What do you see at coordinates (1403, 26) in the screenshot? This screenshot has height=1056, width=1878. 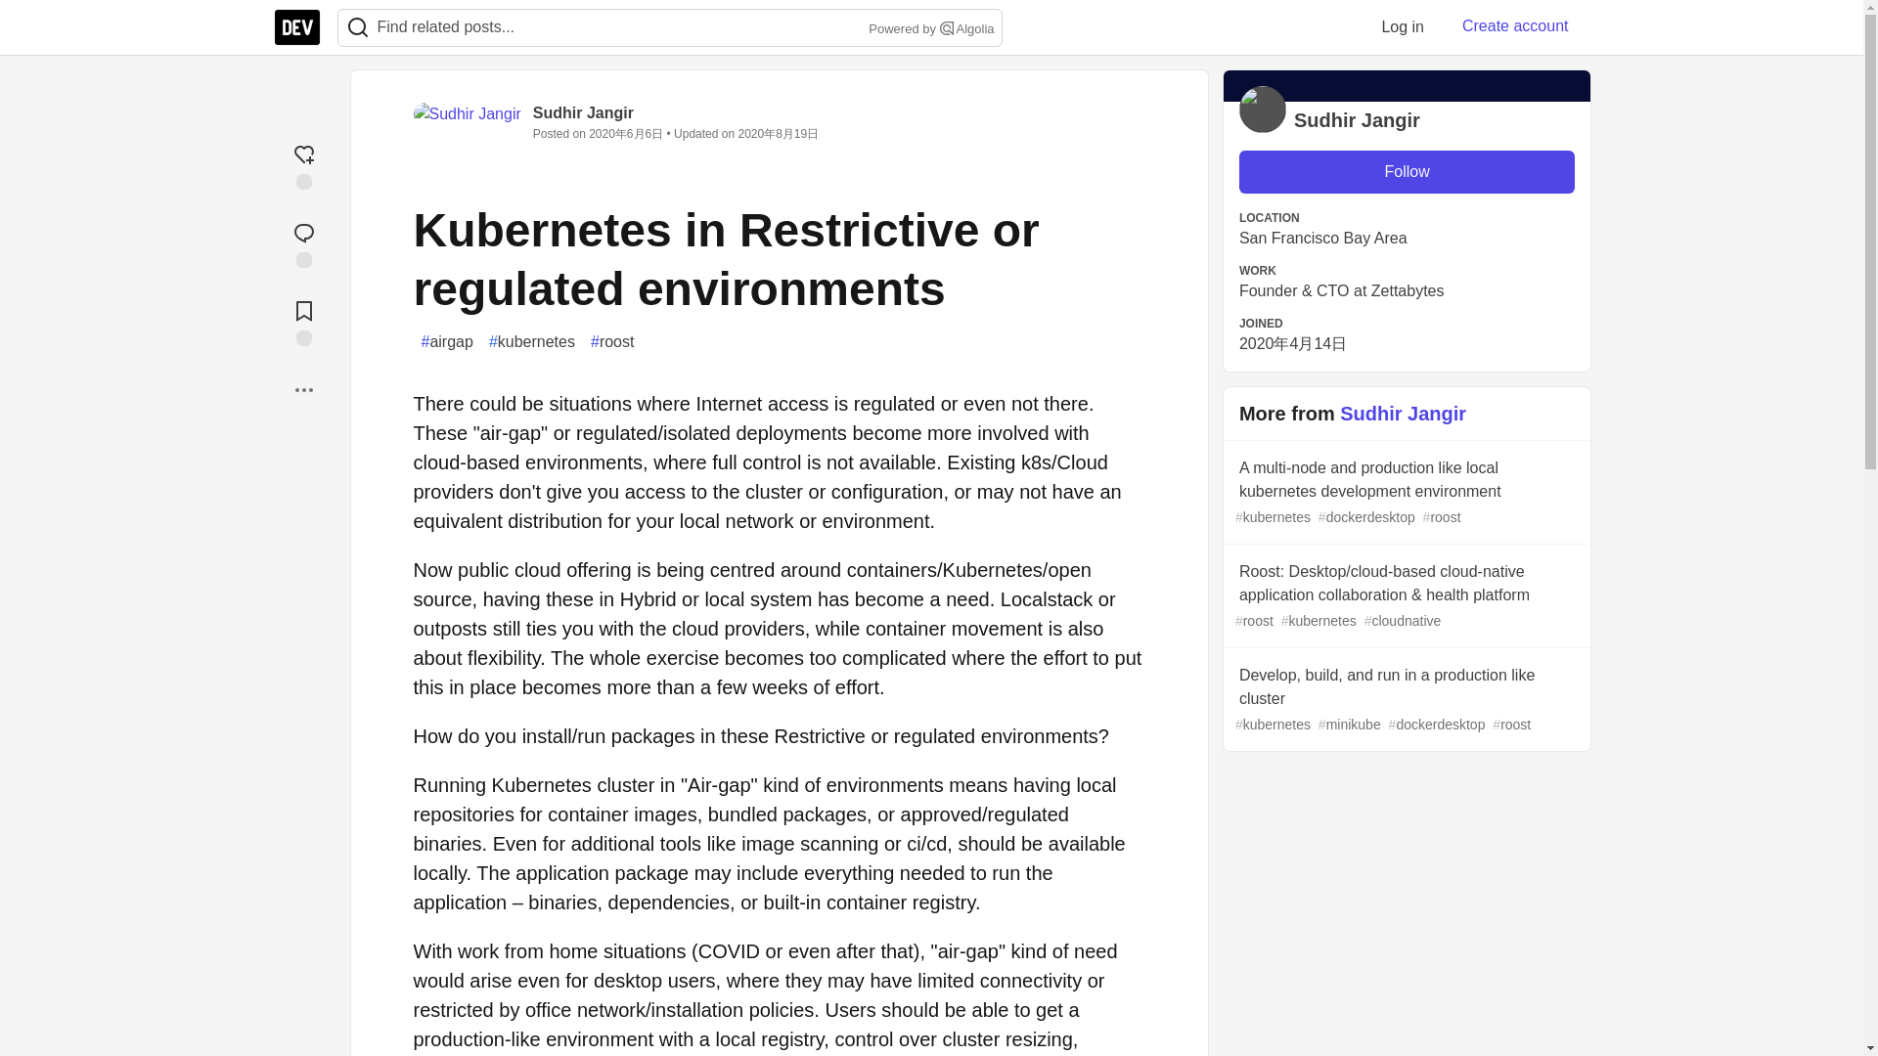 I see `Log in` at bounding box center [1403, 26].